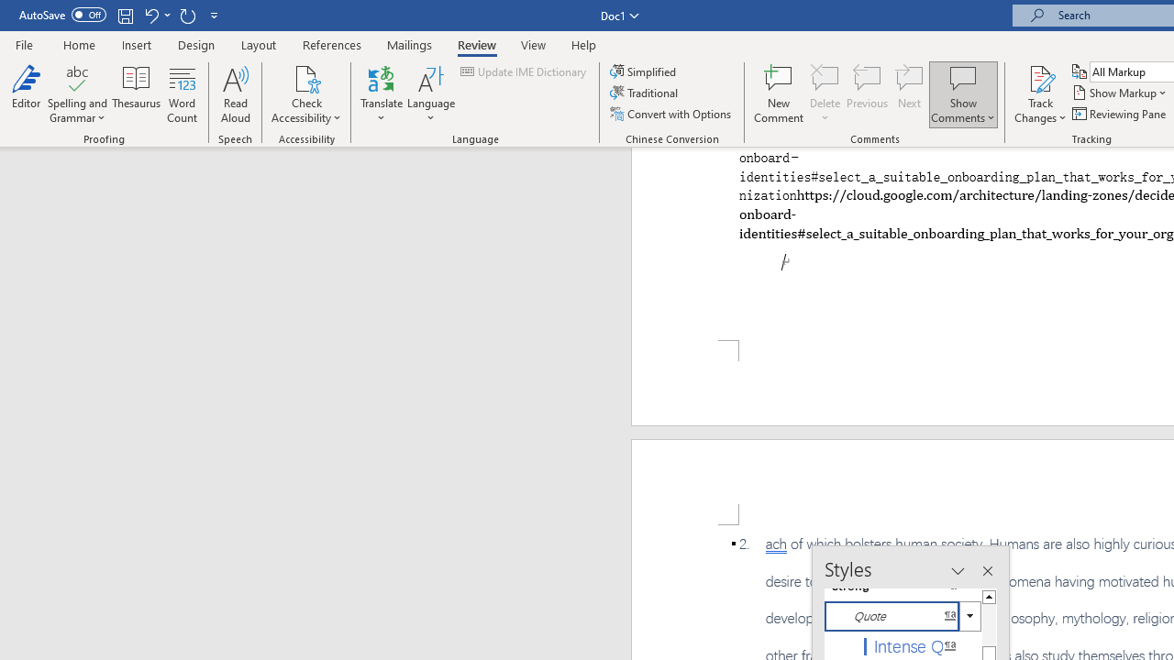  Describe the element at coordinates (150, 15) in the screenshot. I see `Undo Style` at that location.